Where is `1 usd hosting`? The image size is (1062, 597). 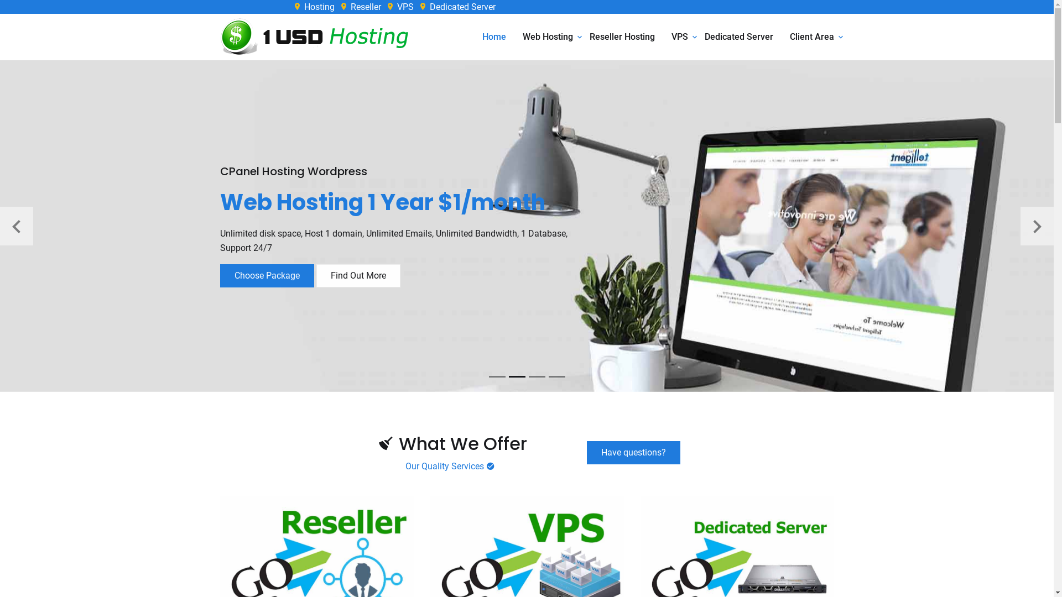
1 usd hosting is located at coordinates (323, 37).